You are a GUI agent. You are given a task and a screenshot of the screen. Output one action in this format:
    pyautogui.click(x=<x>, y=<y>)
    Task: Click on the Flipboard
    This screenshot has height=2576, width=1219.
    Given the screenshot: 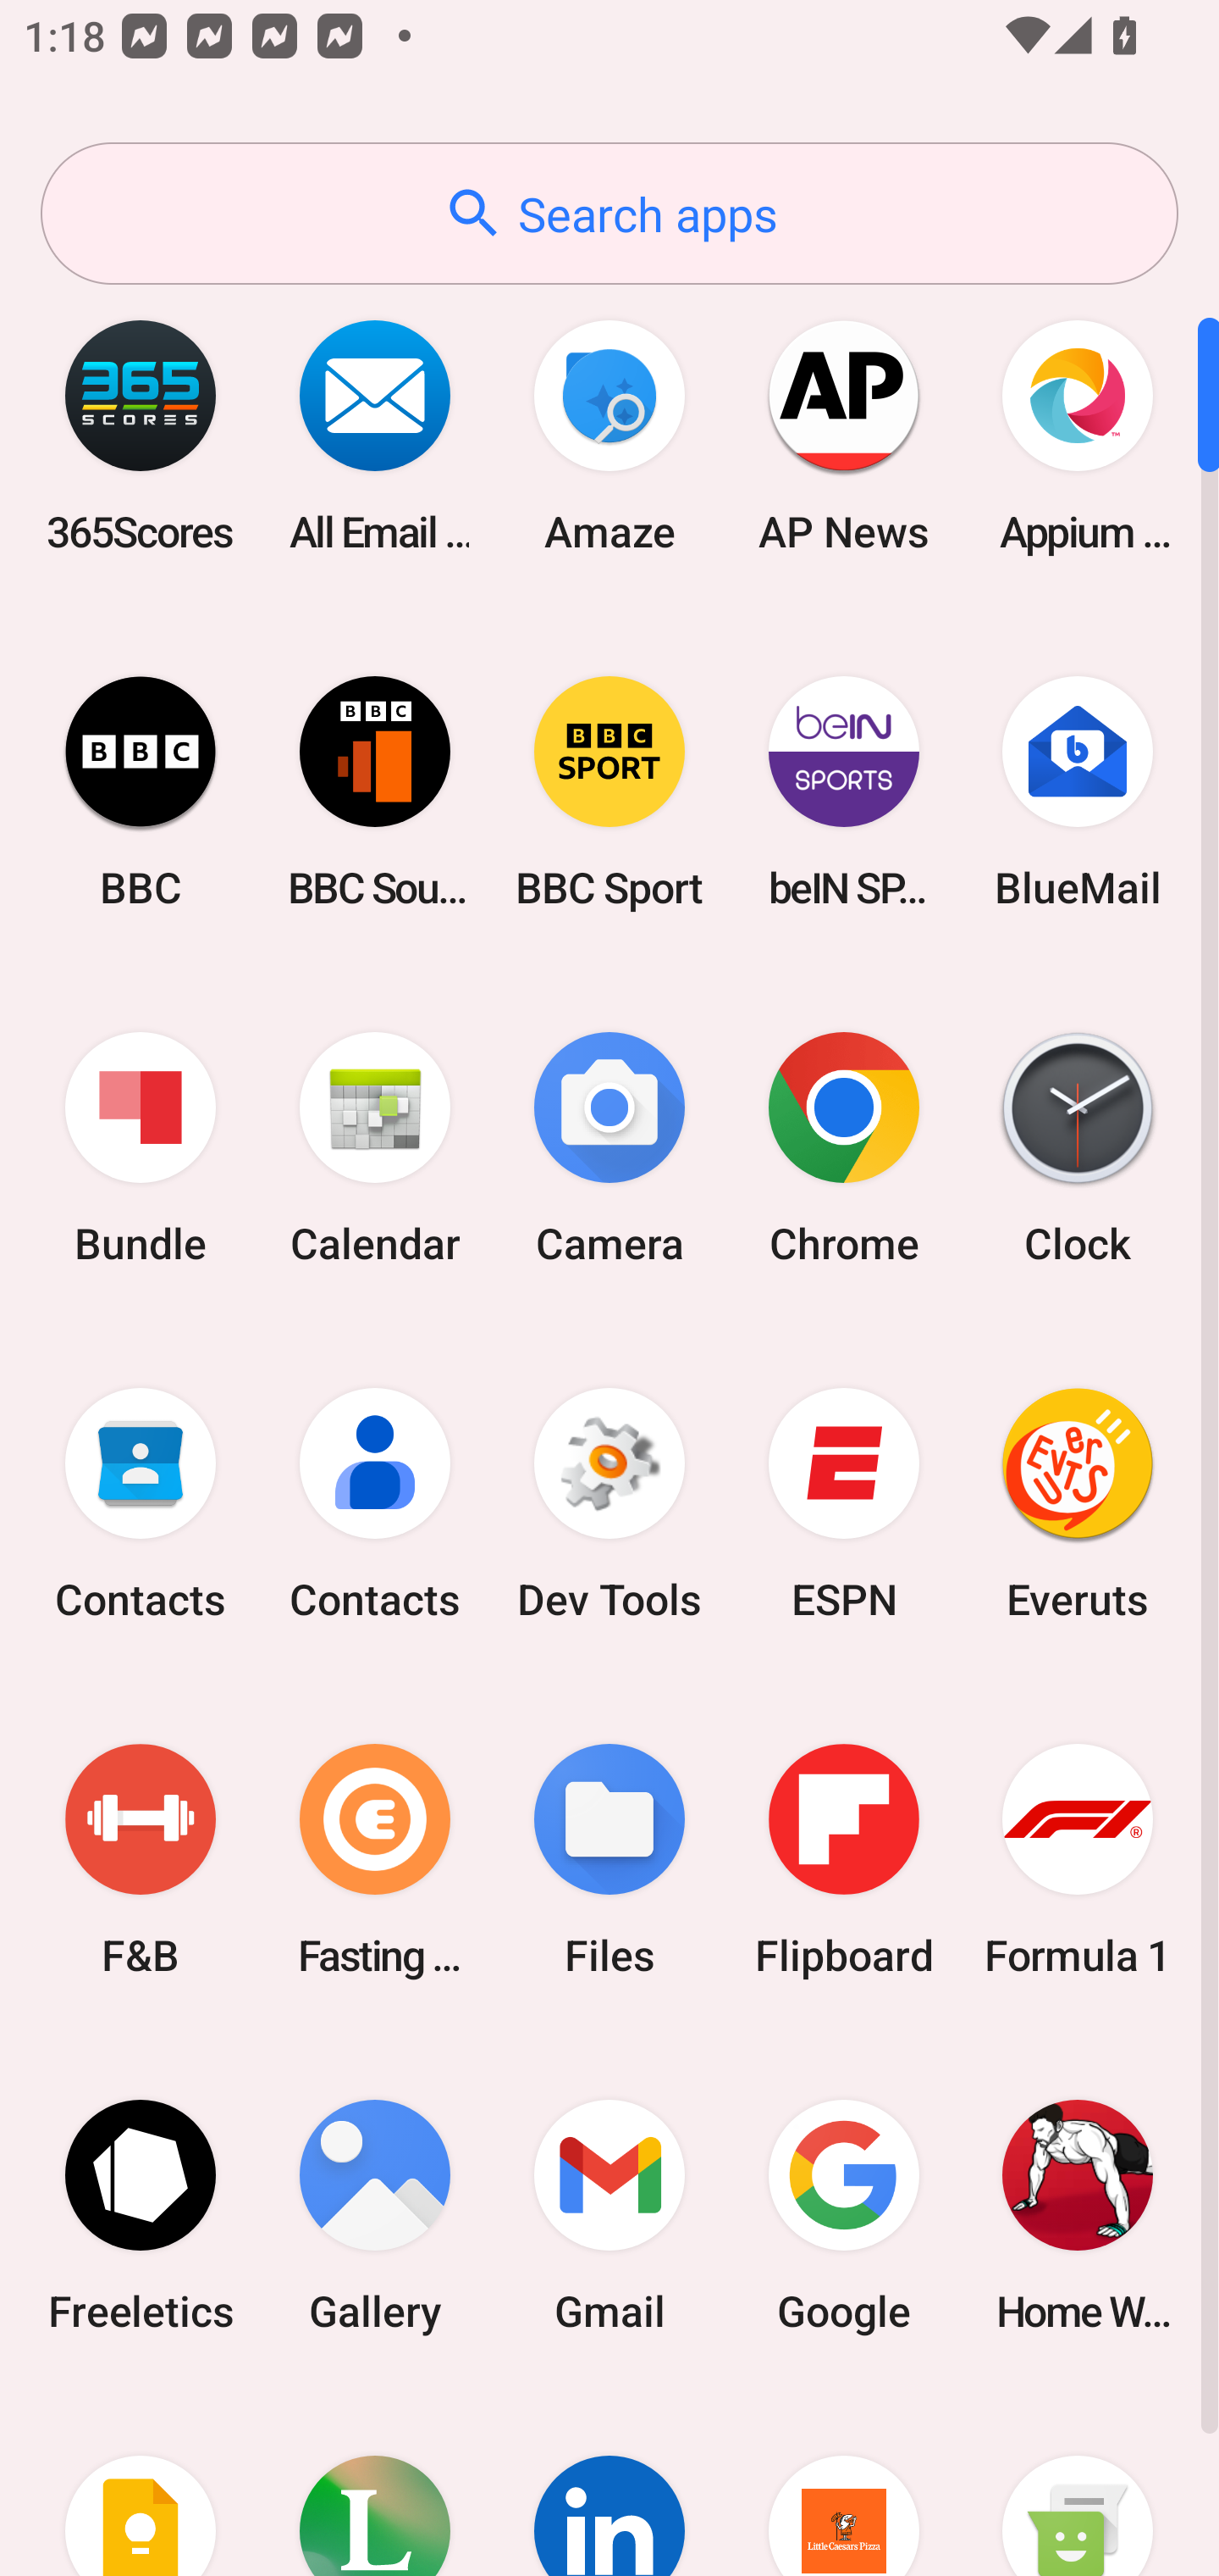 What is the action you would take?
    pyautogui.click(x=843, y=1859)
    